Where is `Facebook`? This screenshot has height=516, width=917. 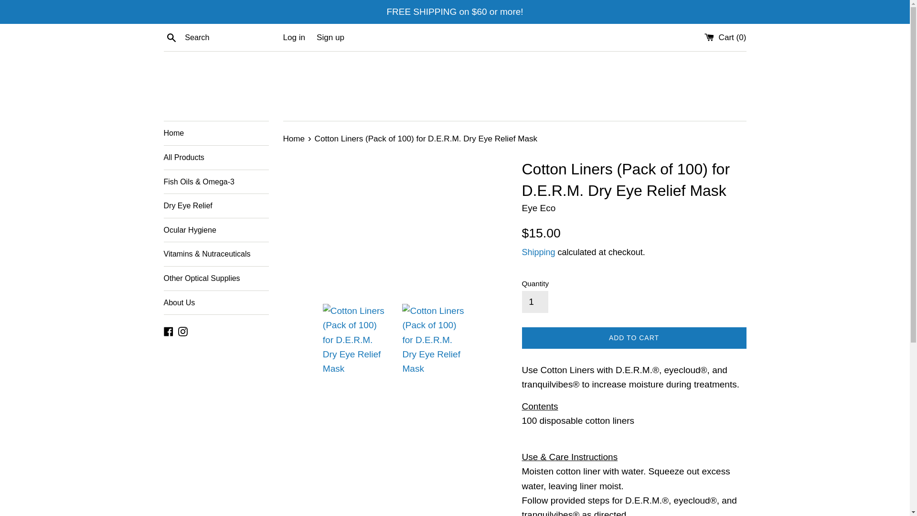 Facebook is located at coordinates (168, 331).